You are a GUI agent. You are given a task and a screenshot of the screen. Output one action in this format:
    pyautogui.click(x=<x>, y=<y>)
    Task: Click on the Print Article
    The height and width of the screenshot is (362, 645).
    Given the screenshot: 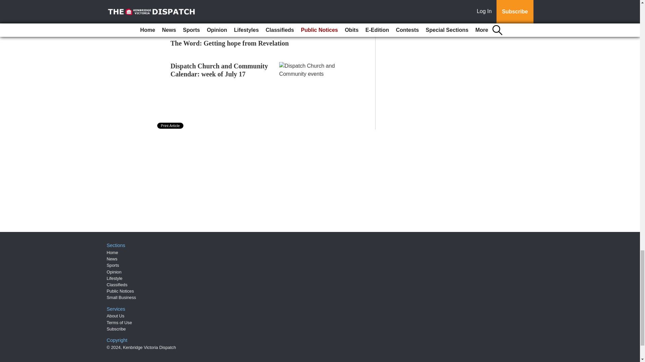 What is the action you would take?
    pyautogui.click(x=171, y=126)
    